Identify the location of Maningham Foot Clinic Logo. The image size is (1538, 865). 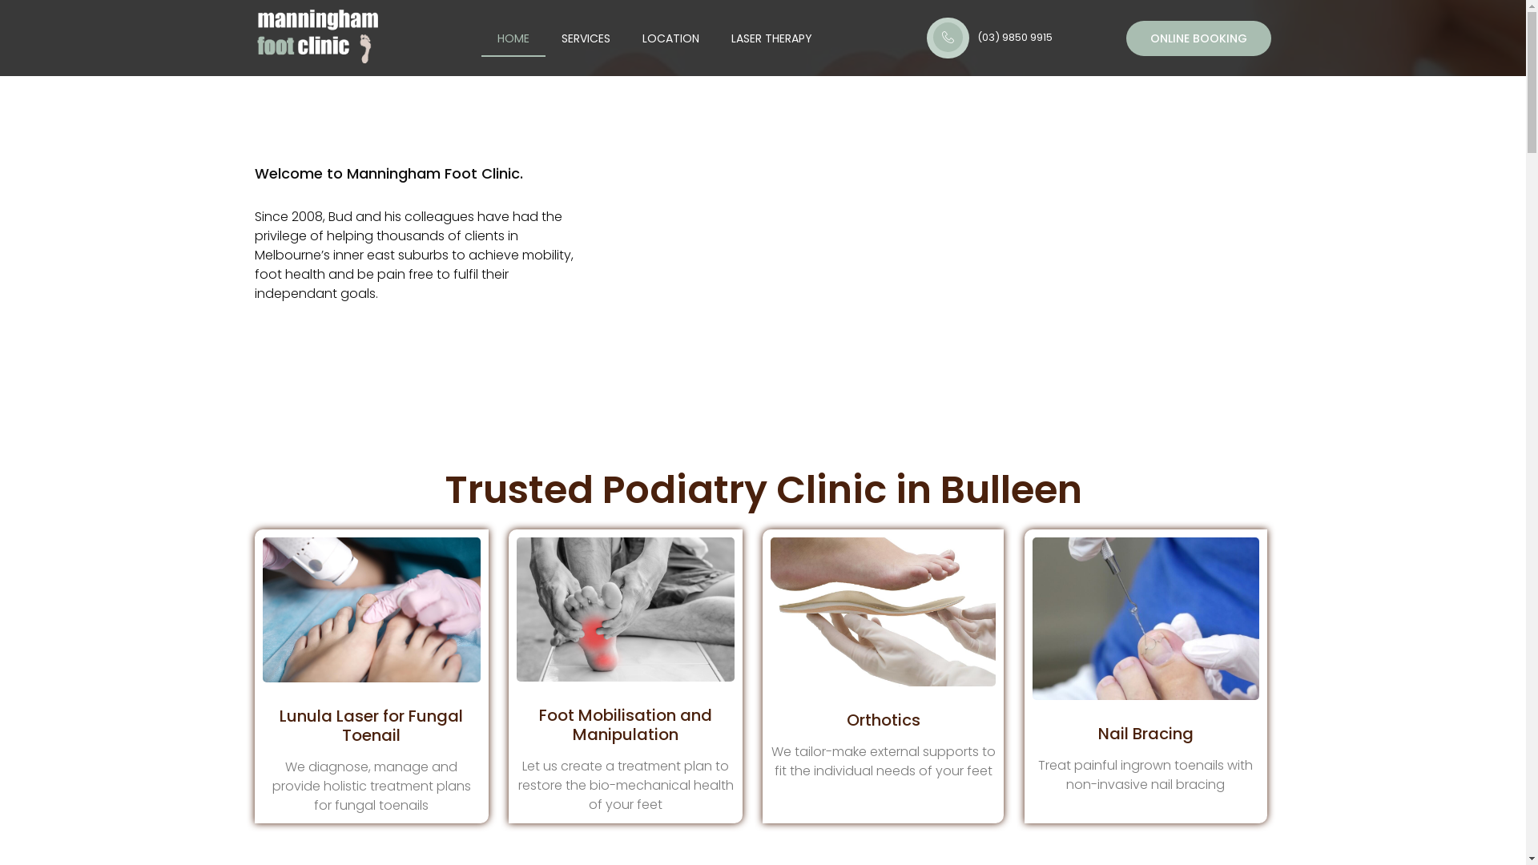
(319, 38).